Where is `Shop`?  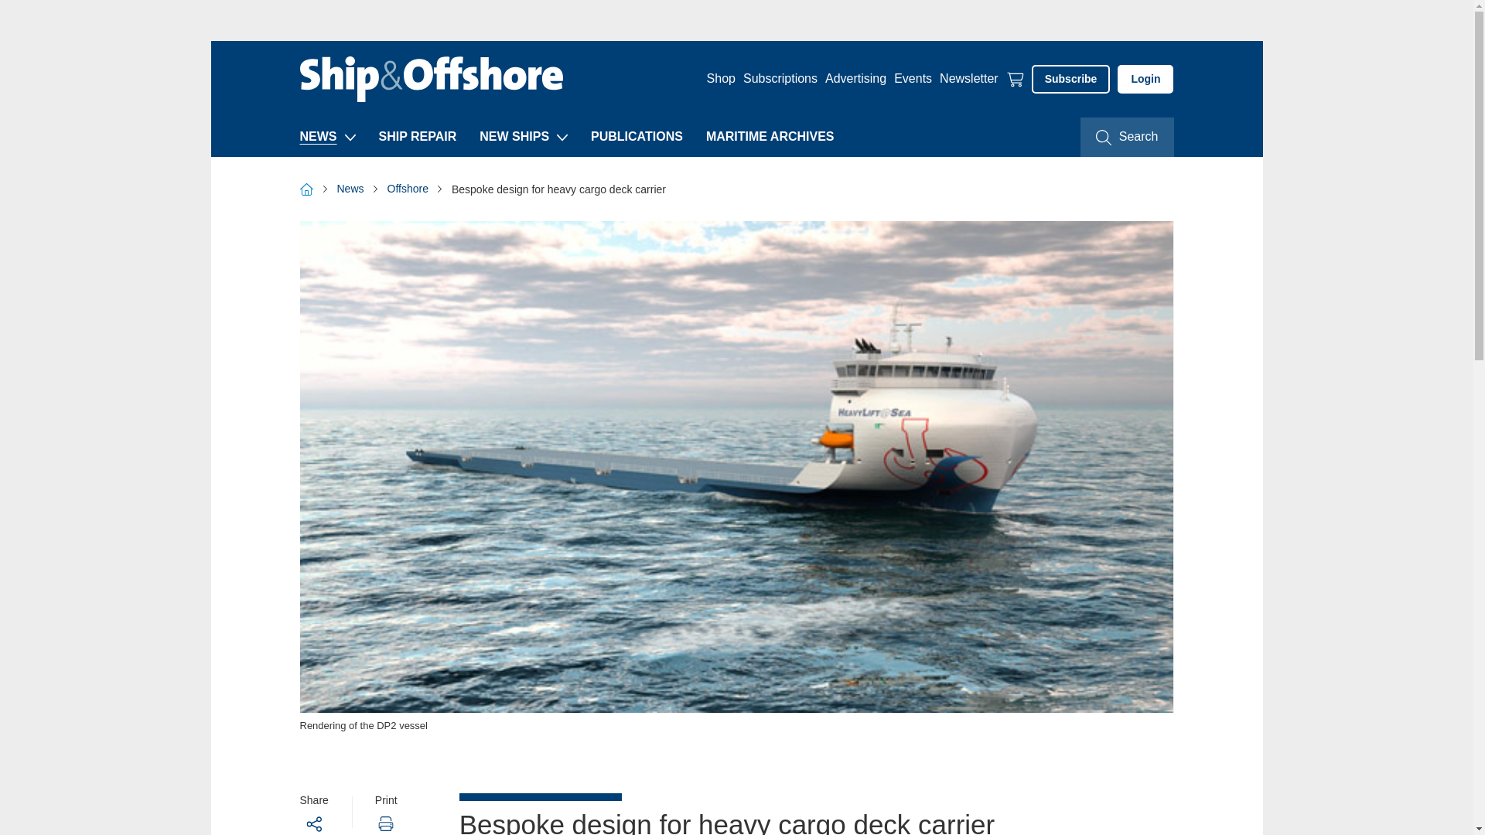
Shop is located at coordinates (721, 78).